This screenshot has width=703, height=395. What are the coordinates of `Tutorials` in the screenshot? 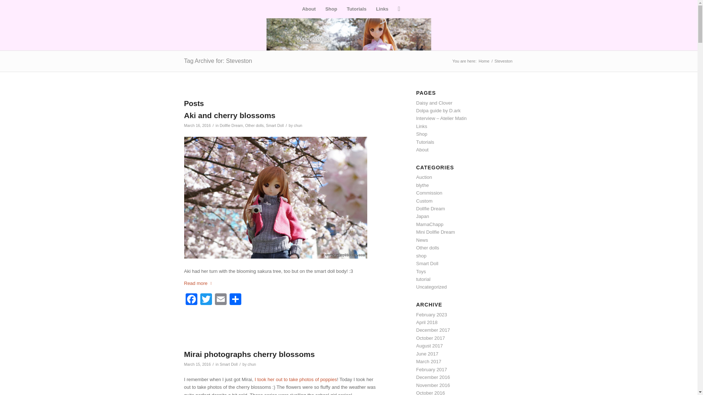 It's located at (356, 9).